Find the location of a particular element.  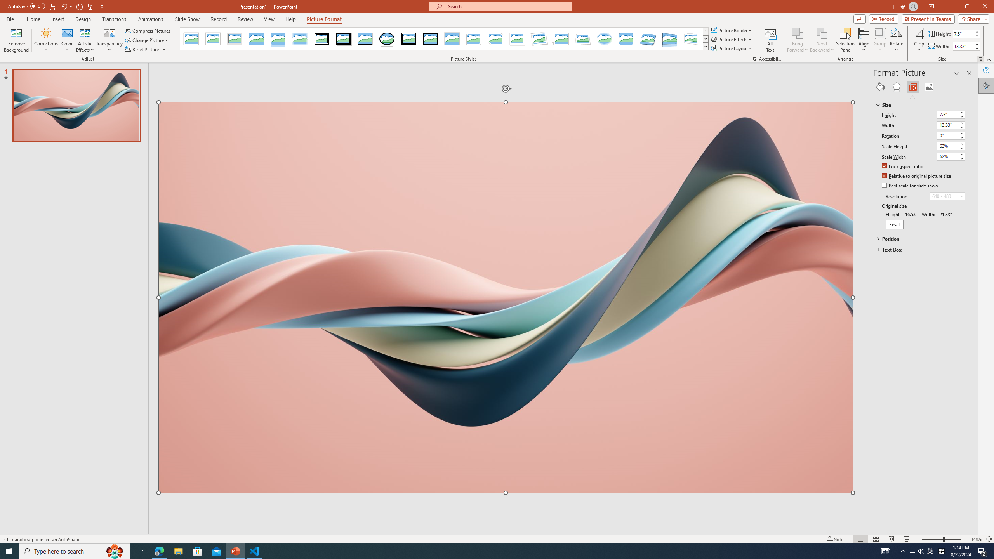

Record is located at coordinates (218, 19).